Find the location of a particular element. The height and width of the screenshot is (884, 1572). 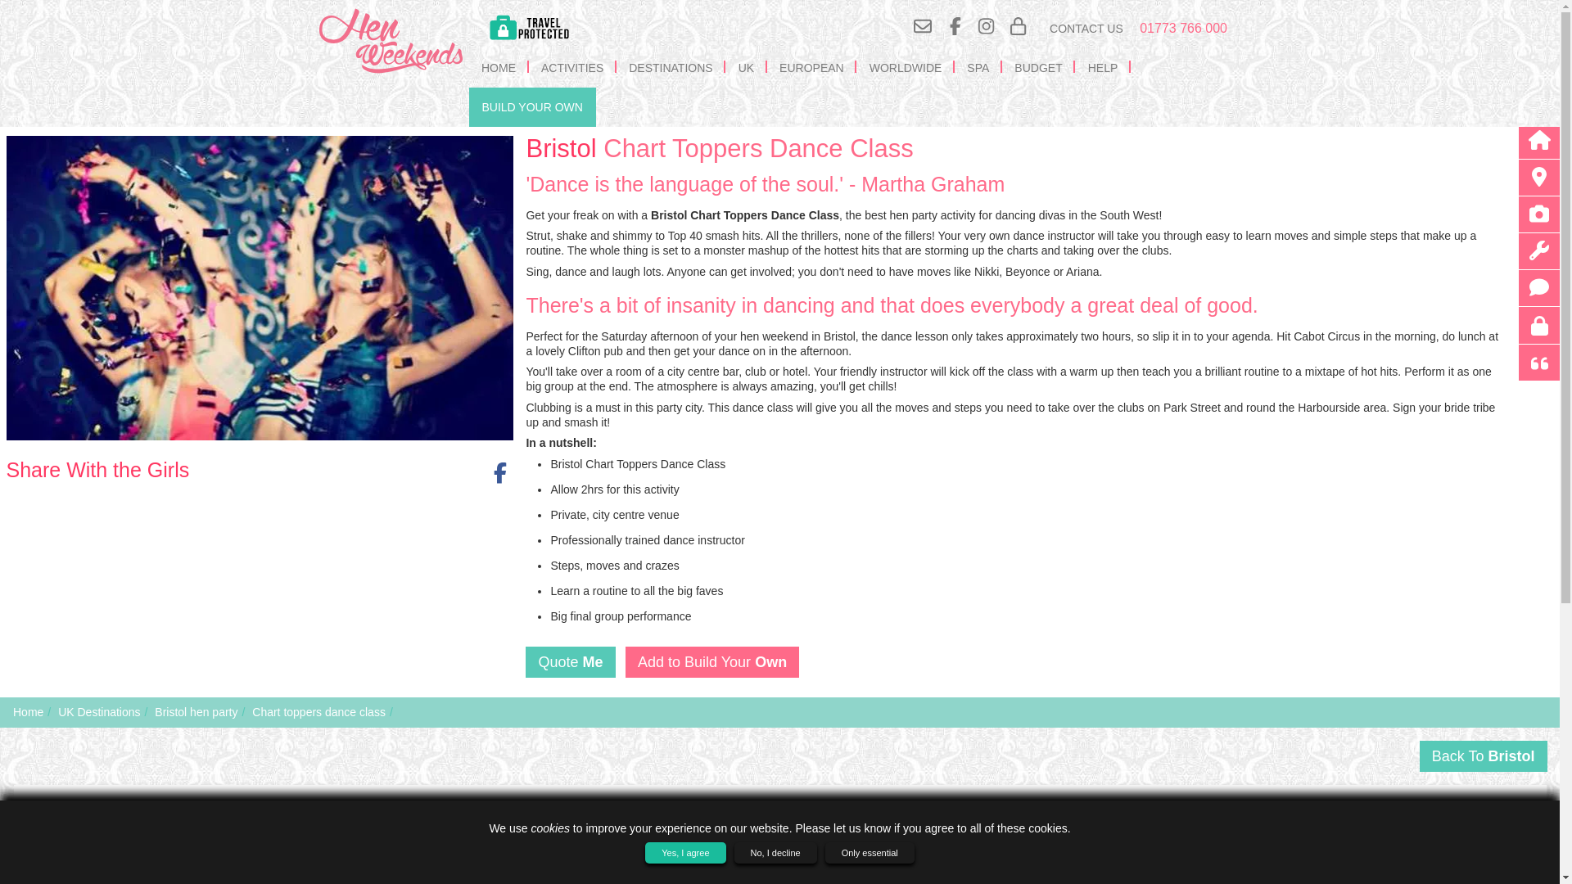

HOME is located at coordinates (498, 67).